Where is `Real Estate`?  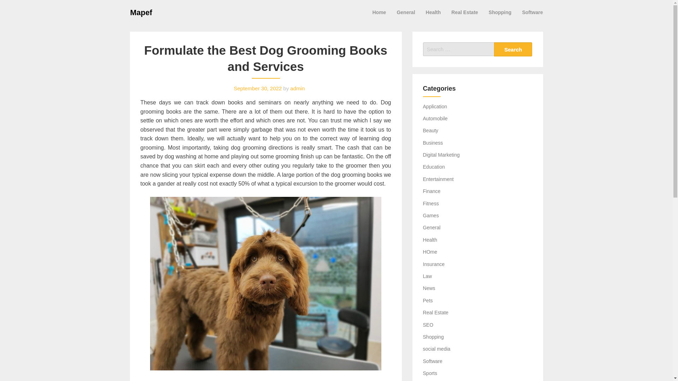
Real Estate is located at coordinates (436, 313).